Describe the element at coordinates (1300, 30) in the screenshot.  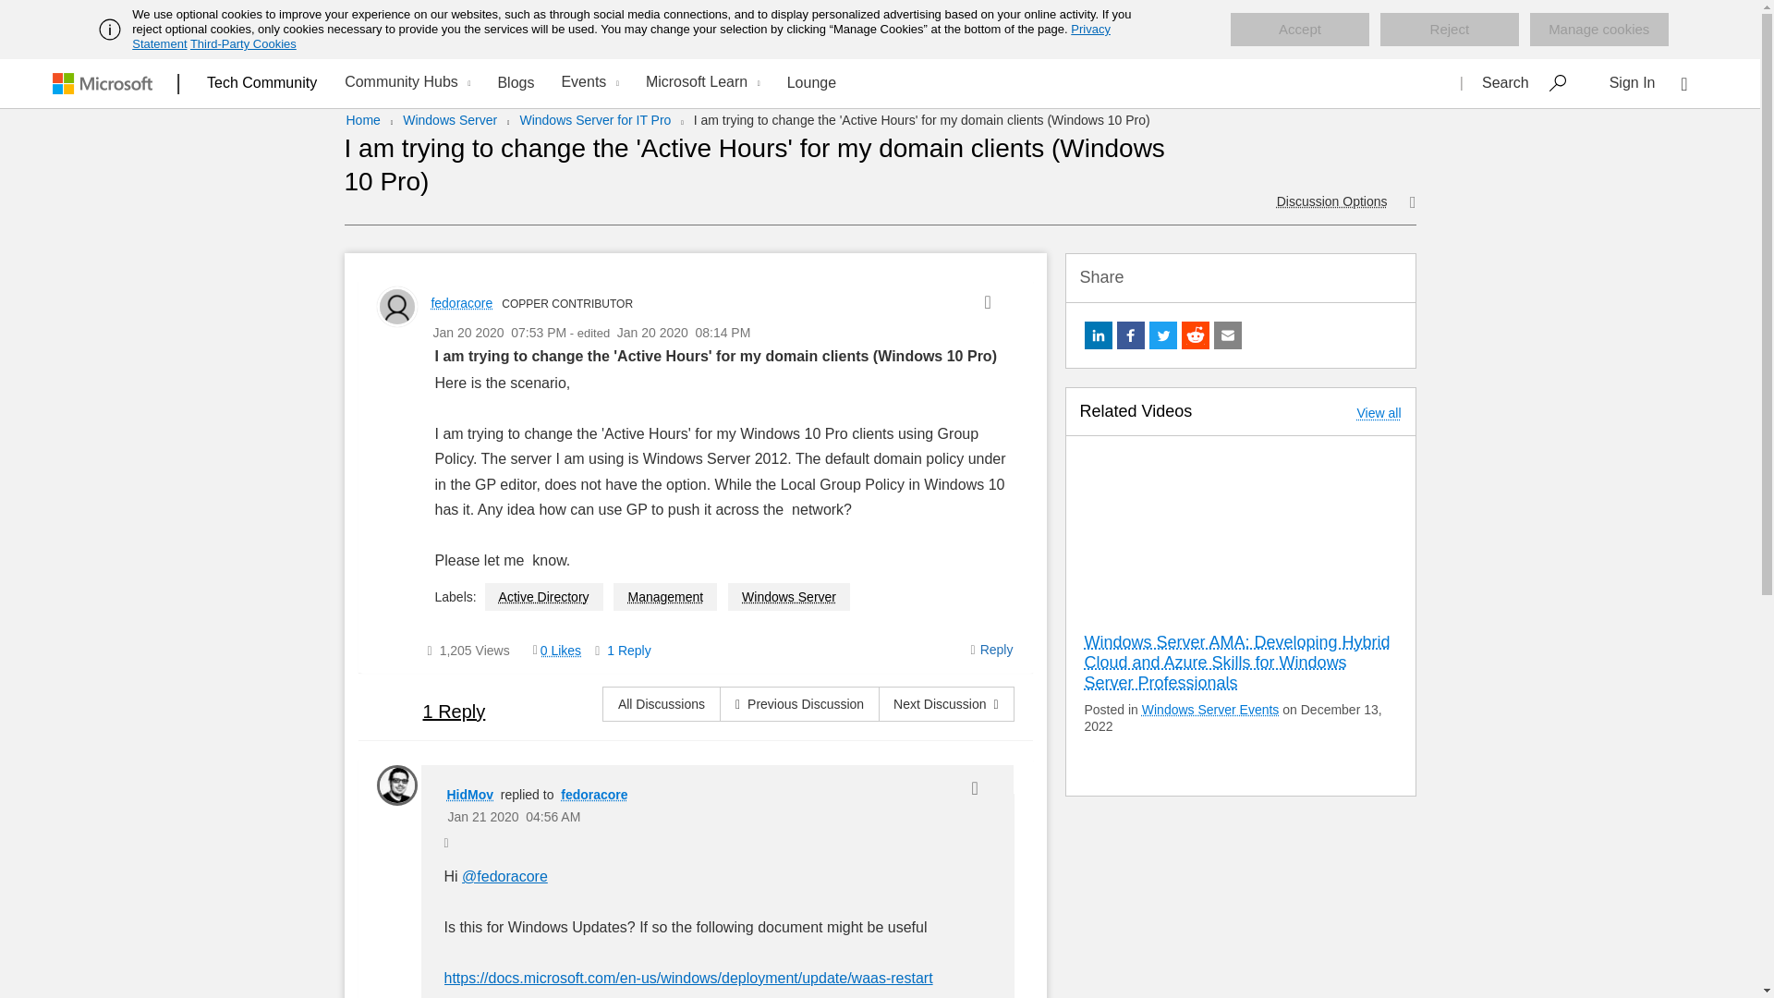
I see `Accept` at that location.